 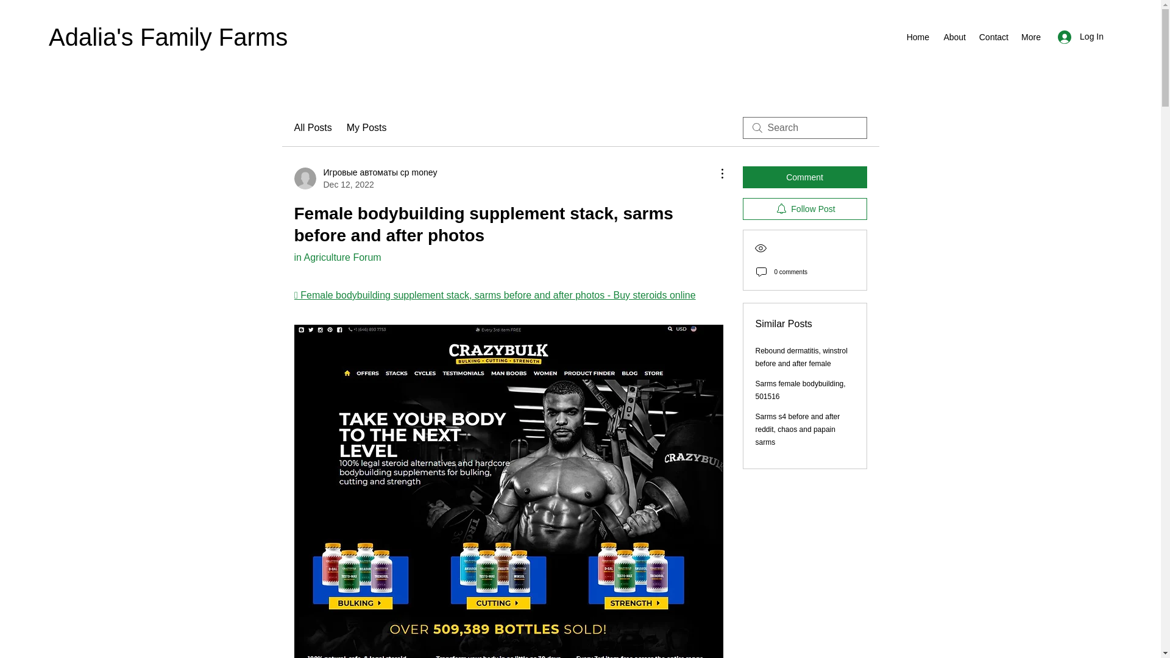 What do you see at coordinates (804, 177) in the screenshot?
I see `Comment` at bounding box center [804, 177].